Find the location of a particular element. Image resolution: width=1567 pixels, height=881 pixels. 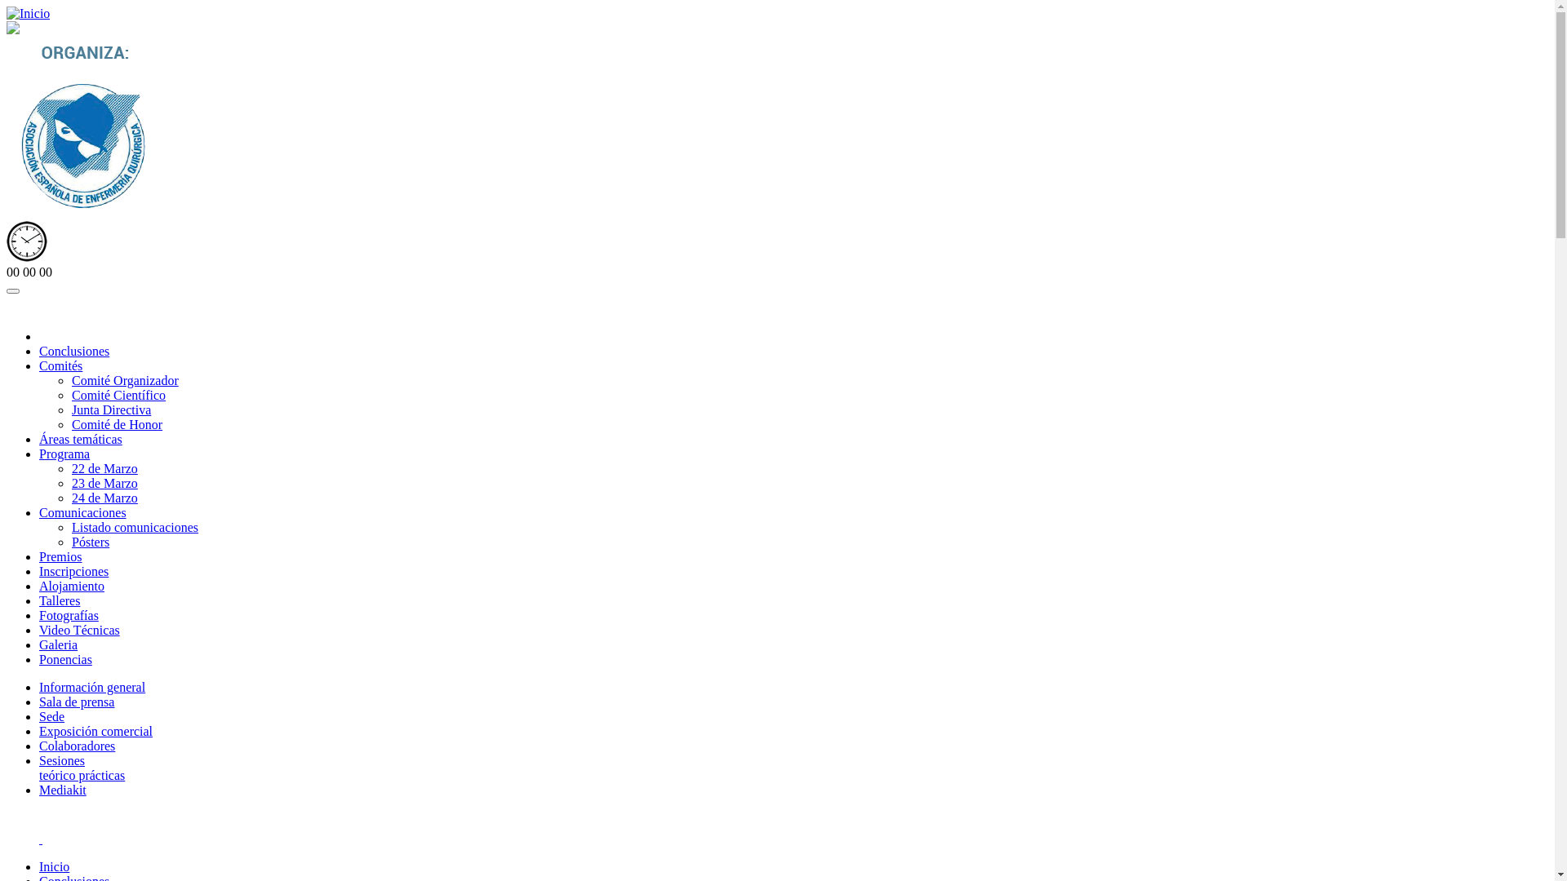

Mediakit is located at coordinates (63, 790).